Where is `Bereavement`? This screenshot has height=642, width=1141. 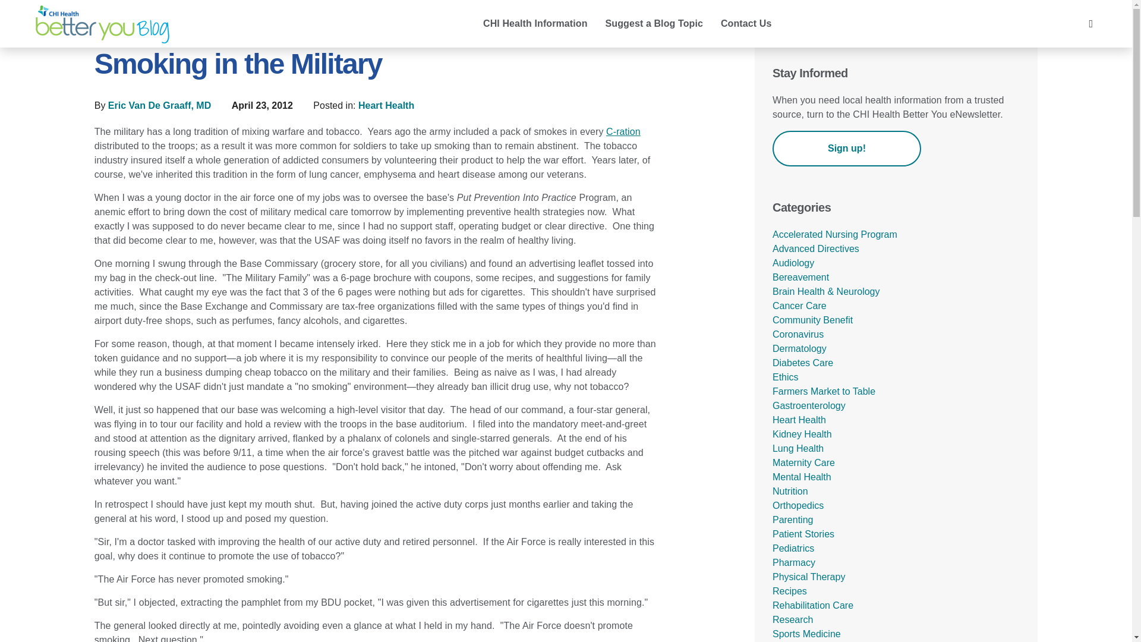
Bereavement is located at coordinates (800, 277).